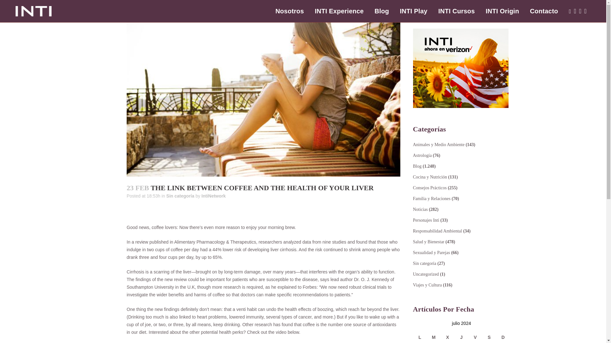  I want to click on martes, so click(433, 337).